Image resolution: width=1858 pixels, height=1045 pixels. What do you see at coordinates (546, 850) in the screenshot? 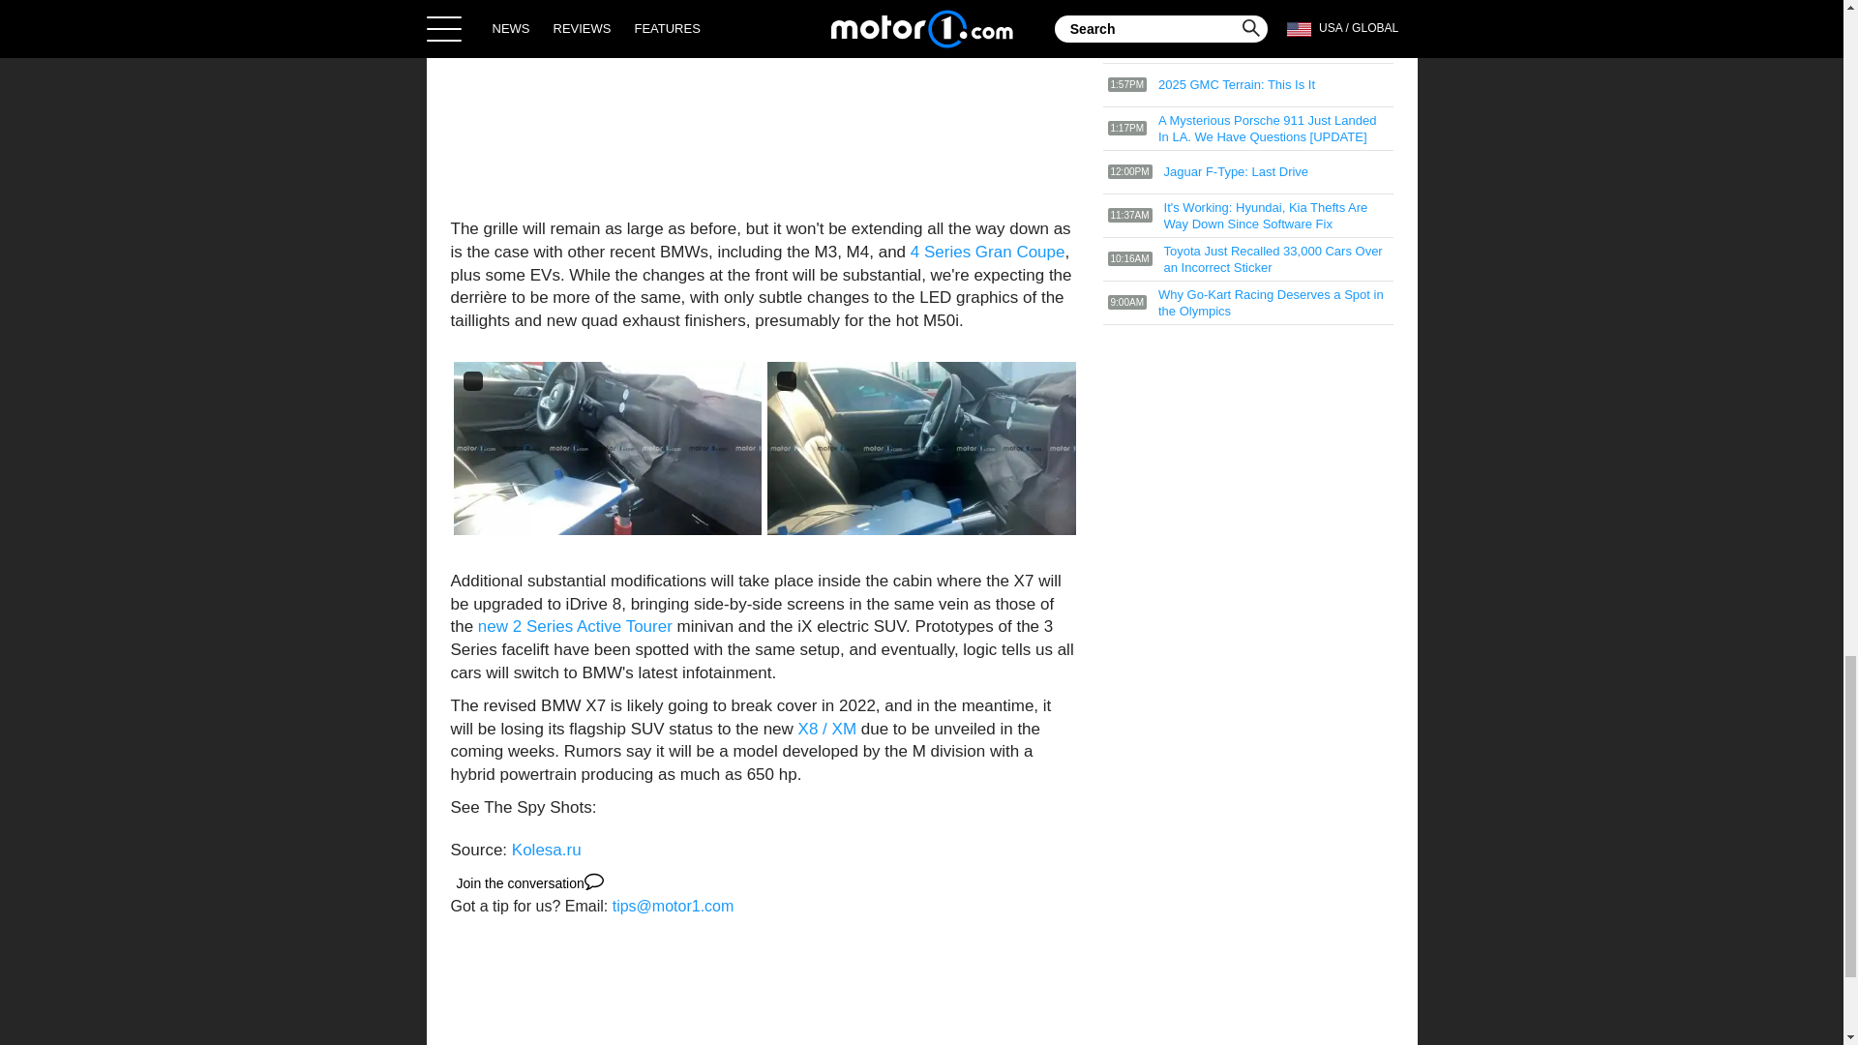
I see `Kolesa.ru` at bounding box center [546, 850].